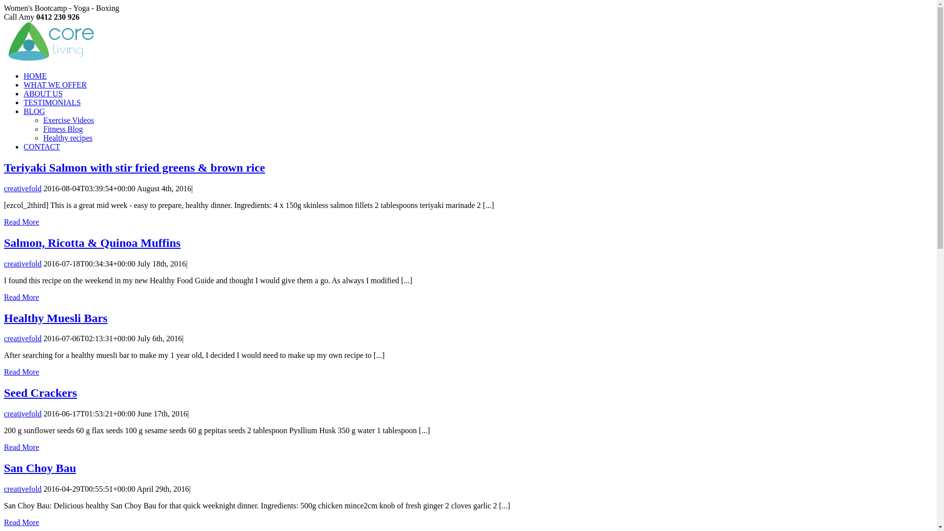 This screenshot has height=531, width=944. What do you see at coordinates (23, 189) in the screenshot?
I see `creativefold` at bounding box center [23, 189].